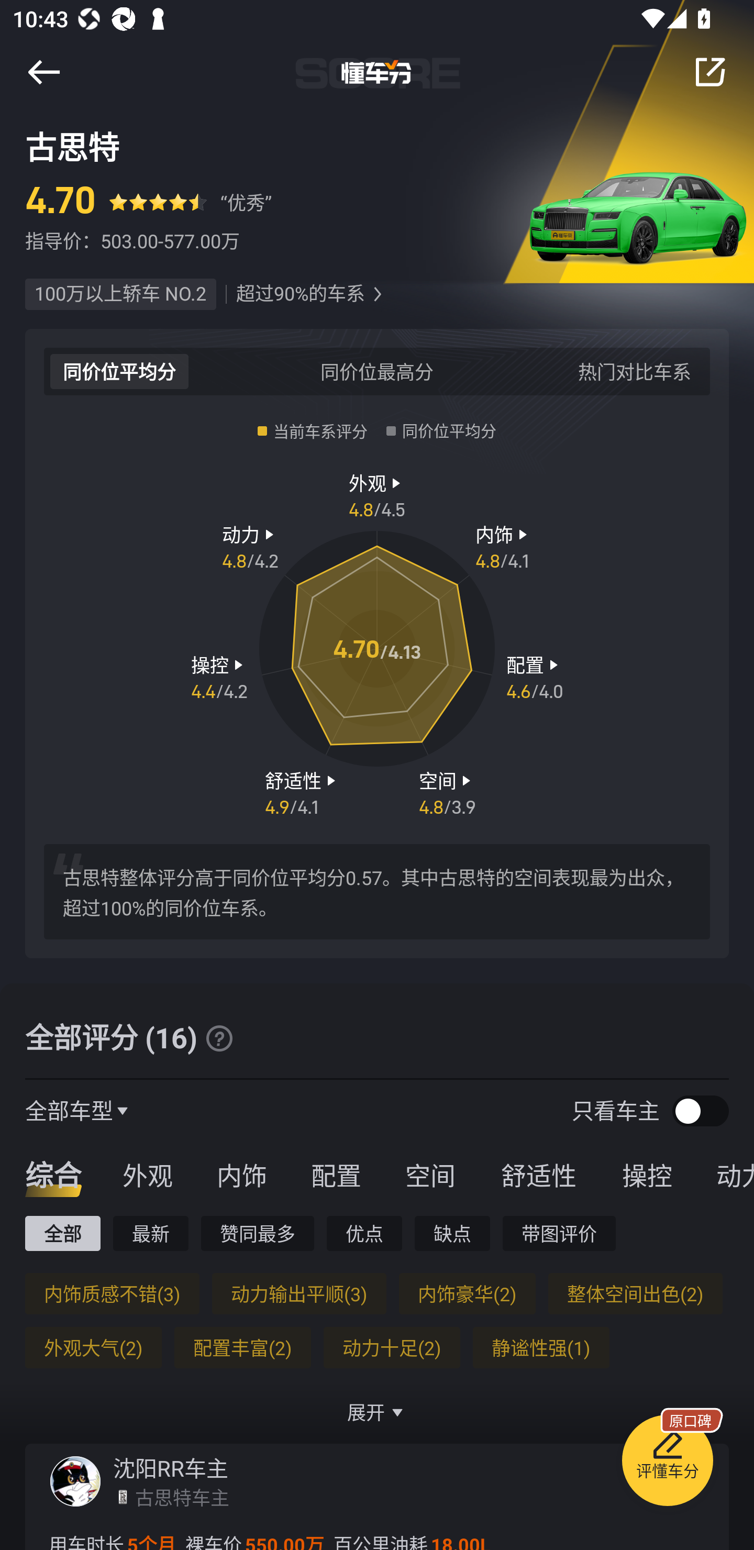 The height and width of the screenshot is (1550, 754). What do you see at coordinates (647, 1175) in the screenshot?
I see `操控` at bounding box center [647, 1175].